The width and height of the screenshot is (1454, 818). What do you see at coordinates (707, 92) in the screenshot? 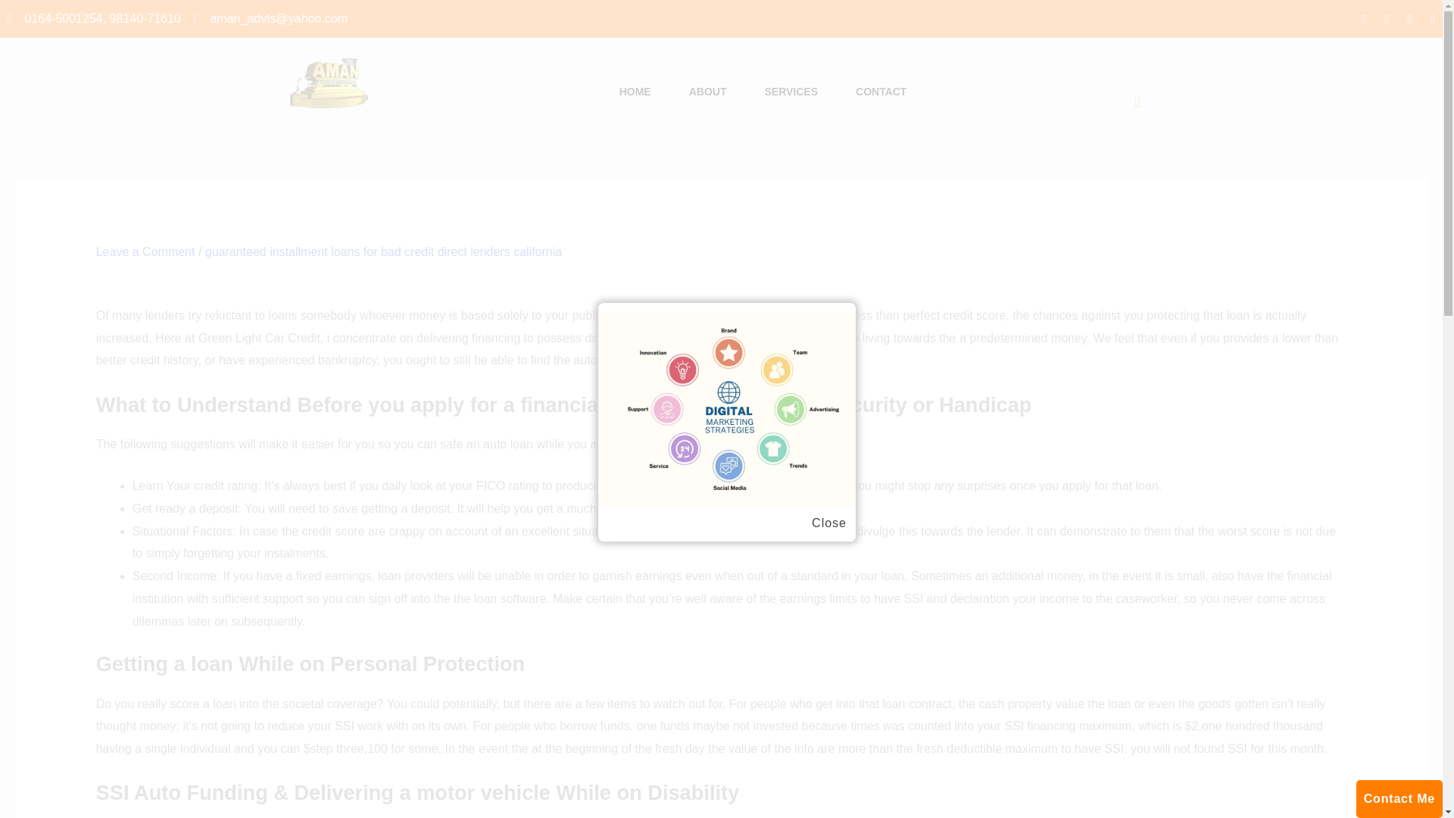
I see `ABOUT` at bounding box center [707, 92].